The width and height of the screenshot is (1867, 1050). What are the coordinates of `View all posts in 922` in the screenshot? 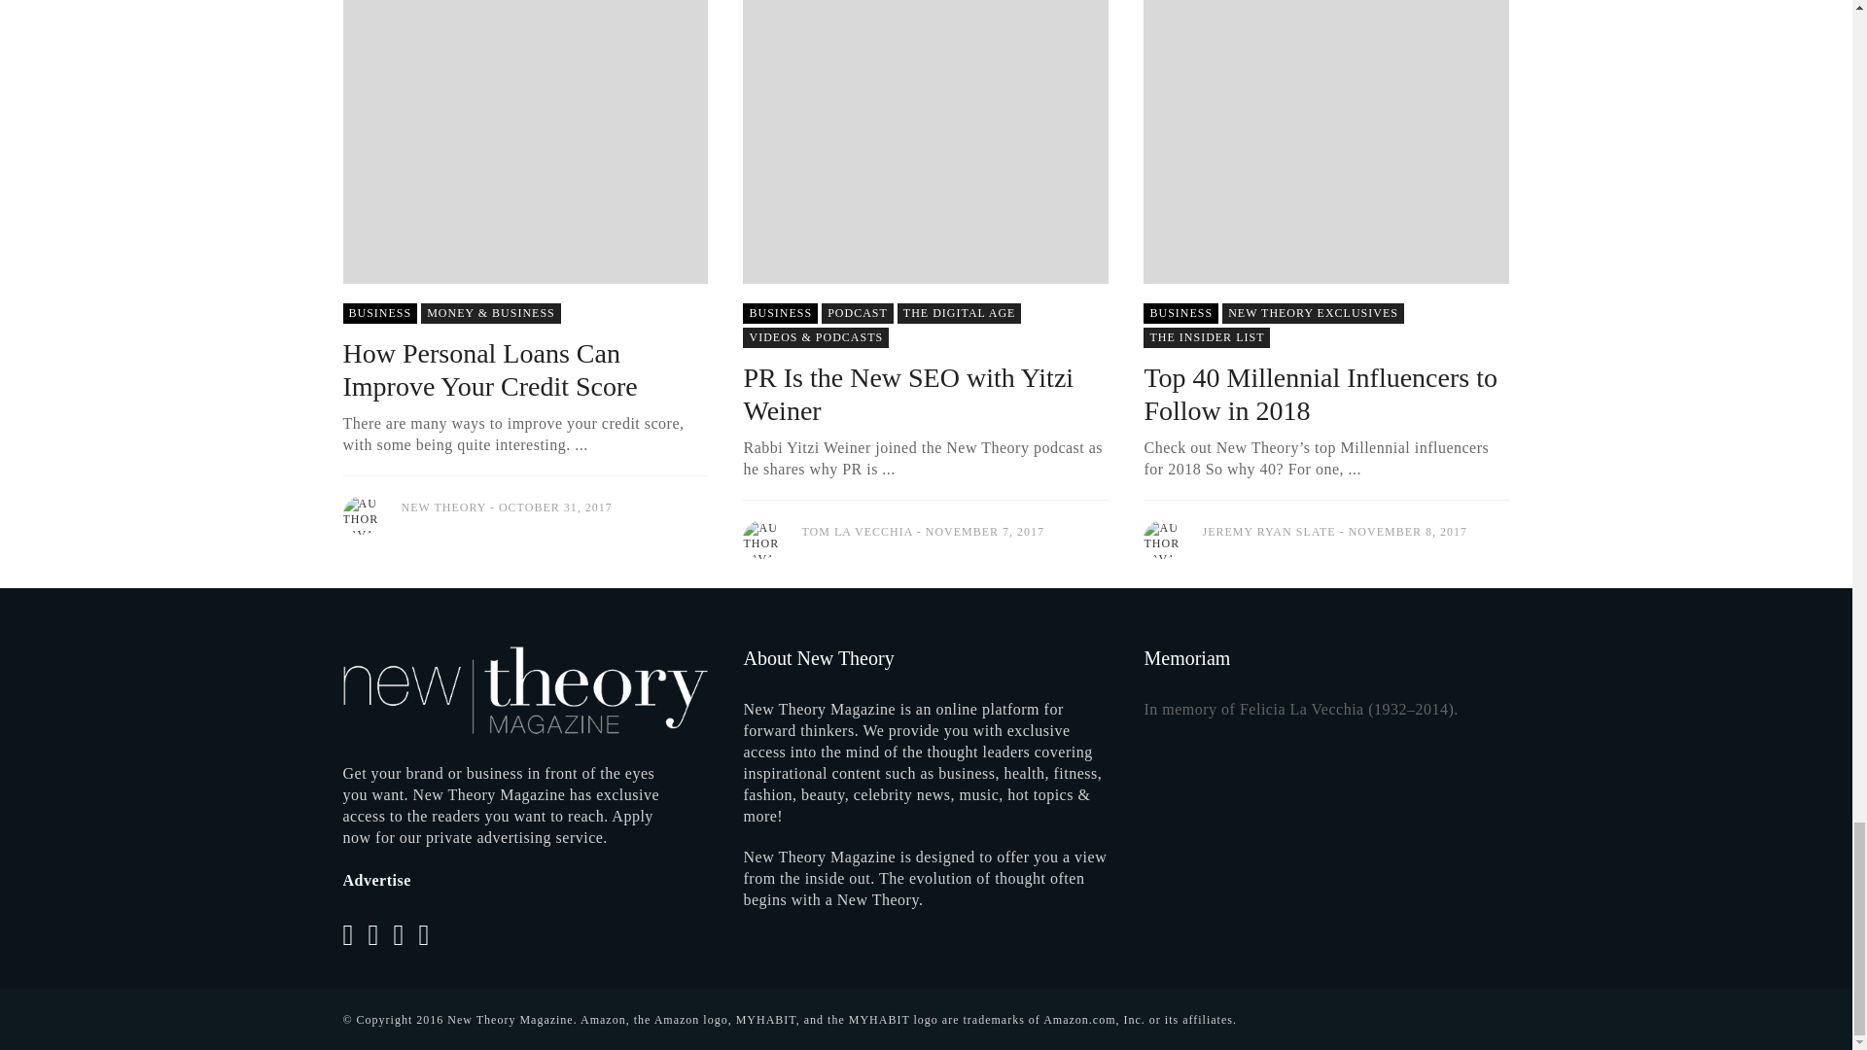 It's located at (815, 336).